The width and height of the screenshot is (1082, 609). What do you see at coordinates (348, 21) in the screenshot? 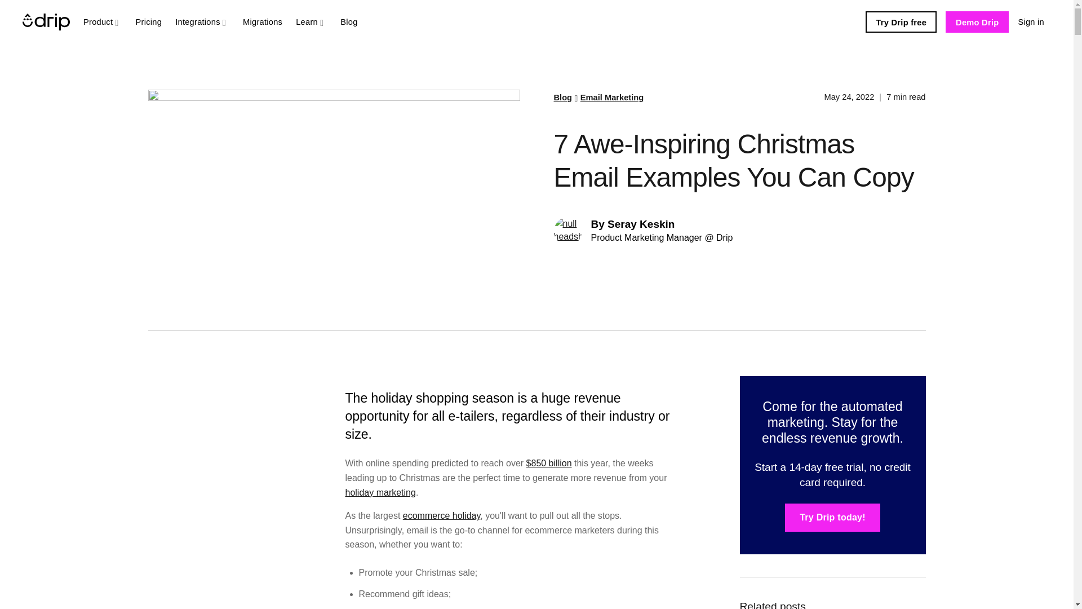
I see `Blog` at bounding box center [348, 21].